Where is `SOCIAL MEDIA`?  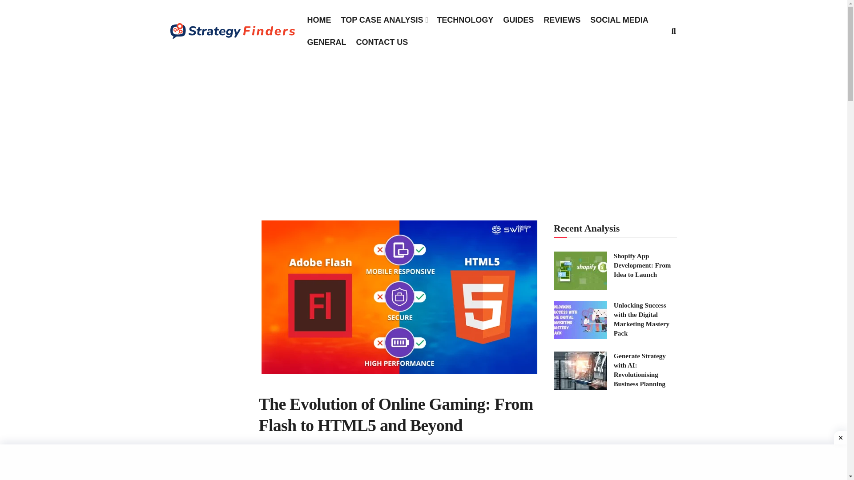
SOCIAL MEDIA is located at coordinates (619, 20).